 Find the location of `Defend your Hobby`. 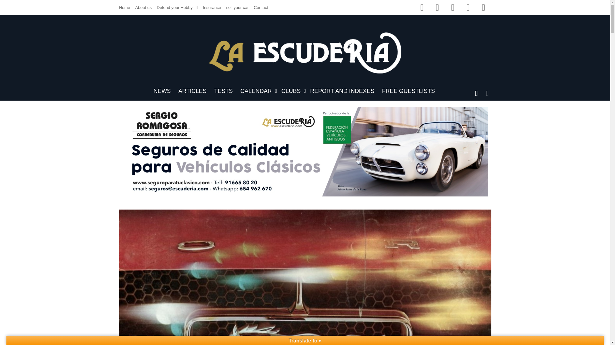

Defend your Hobby is located at coordinates (177, 7).